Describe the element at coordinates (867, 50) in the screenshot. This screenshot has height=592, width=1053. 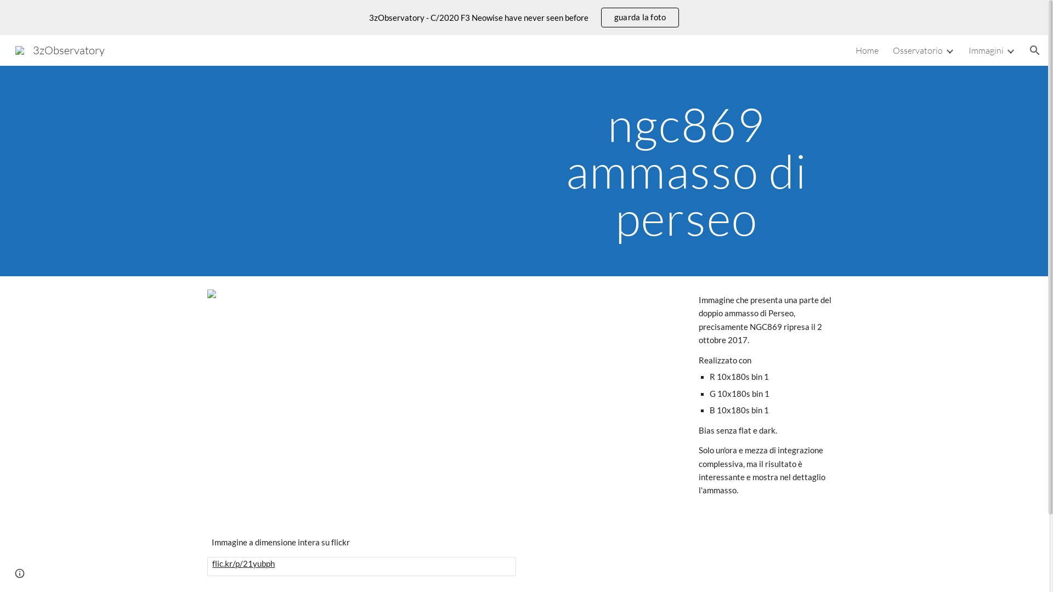
I see `Home` at that location.